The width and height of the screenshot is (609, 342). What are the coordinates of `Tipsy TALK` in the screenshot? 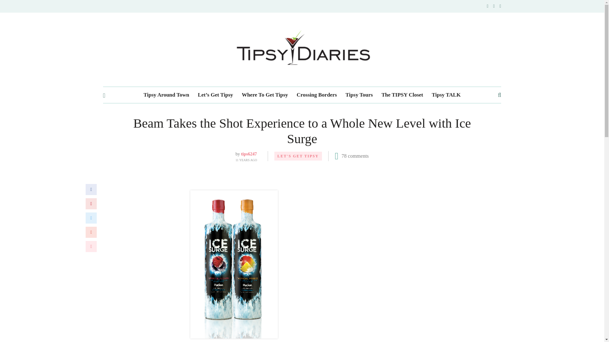 It's located at (446, 95).